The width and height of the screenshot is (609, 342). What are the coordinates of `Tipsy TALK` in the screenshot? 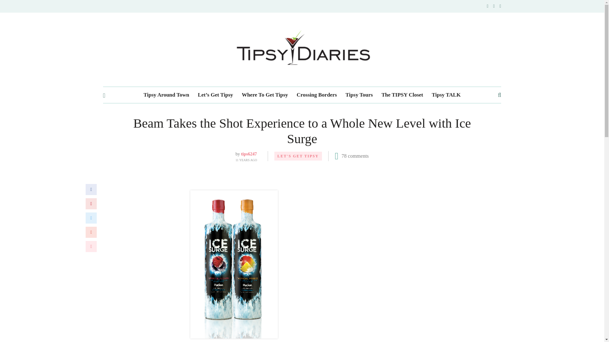 It's located at (446, 95).